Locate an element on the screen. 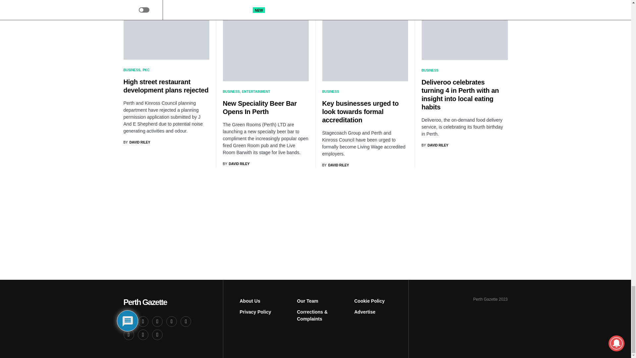 Image resolution: width=636 pixels, height=358 pixels. View all posts by David Riley is located at coordinates (335, 165).